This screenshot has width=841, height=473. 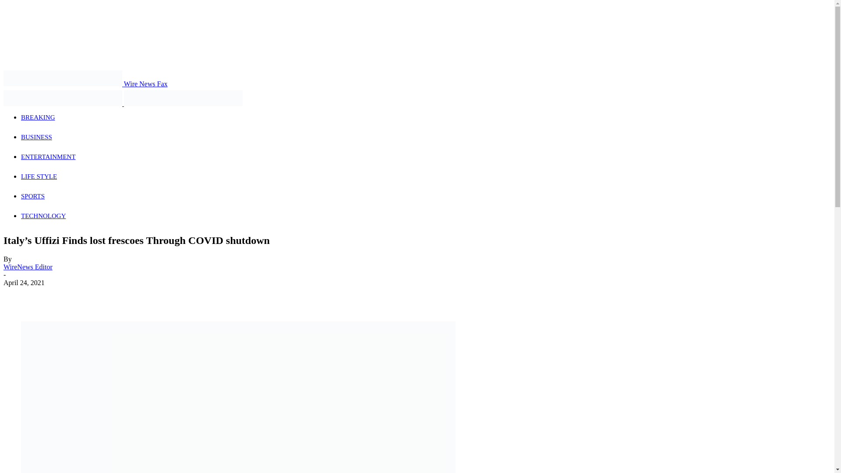 I want to click on Your Fastest Source for Reliable News, so click(x=183, y=98).